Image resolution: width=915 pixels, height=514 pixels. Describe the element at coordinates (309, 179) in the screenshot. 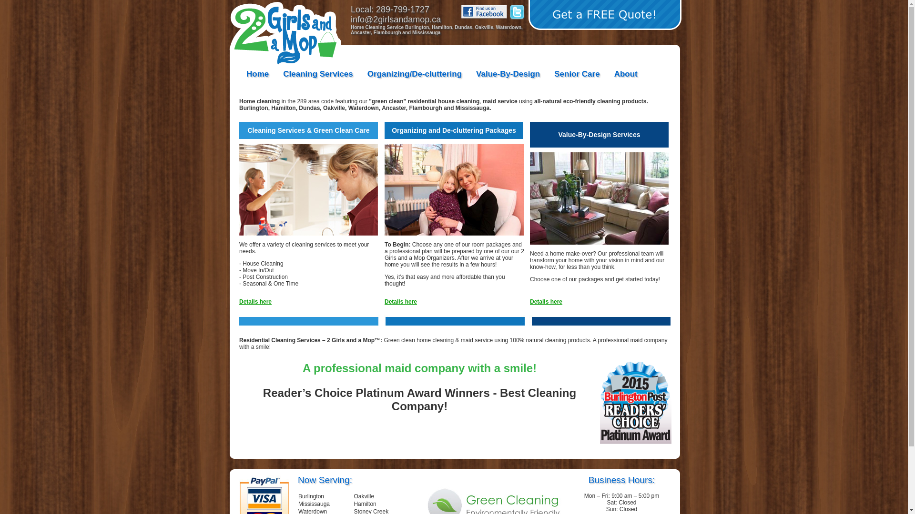

I see `Cleaning Services & Green Clean Care` at that location.